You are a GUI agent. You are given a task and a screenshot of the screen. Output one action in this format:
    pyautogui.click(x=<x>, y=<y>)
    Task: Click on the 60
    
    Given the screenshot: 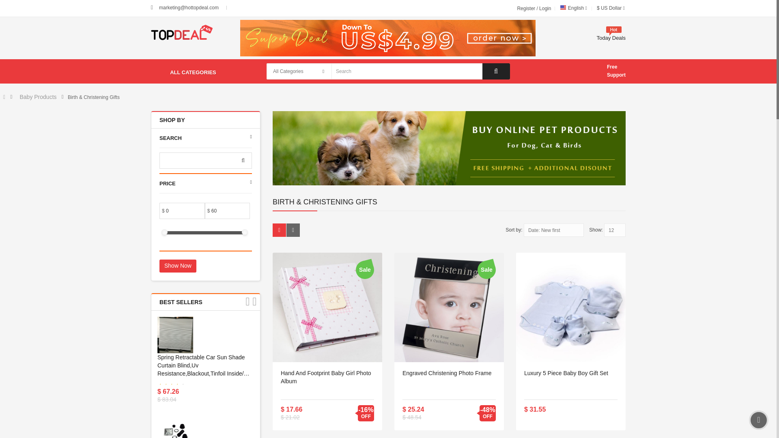 What is the action you would take?
    pyautogui.click(x=221, y=211)
    